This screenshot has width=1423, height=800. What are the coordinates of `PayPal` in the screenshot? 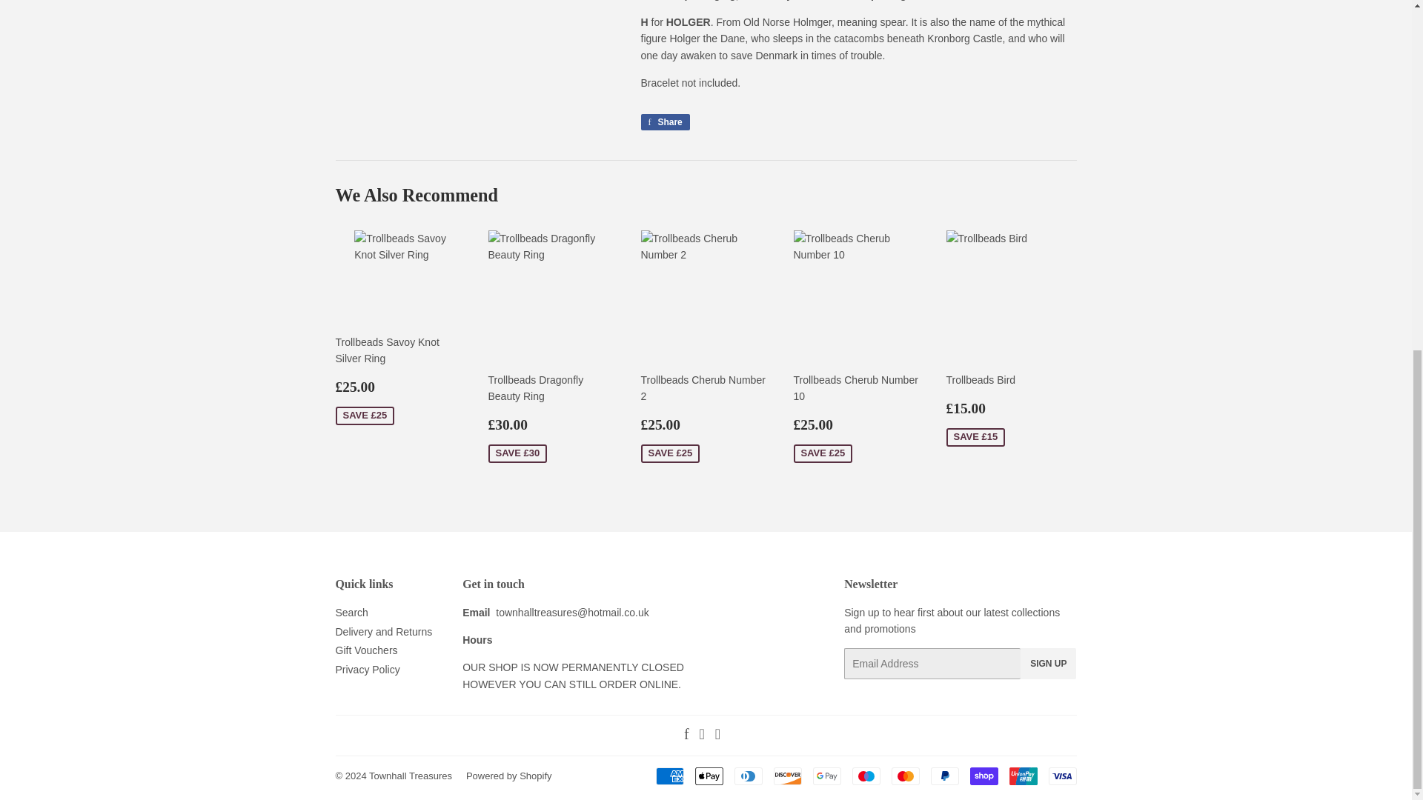 It's located at (944, 776).